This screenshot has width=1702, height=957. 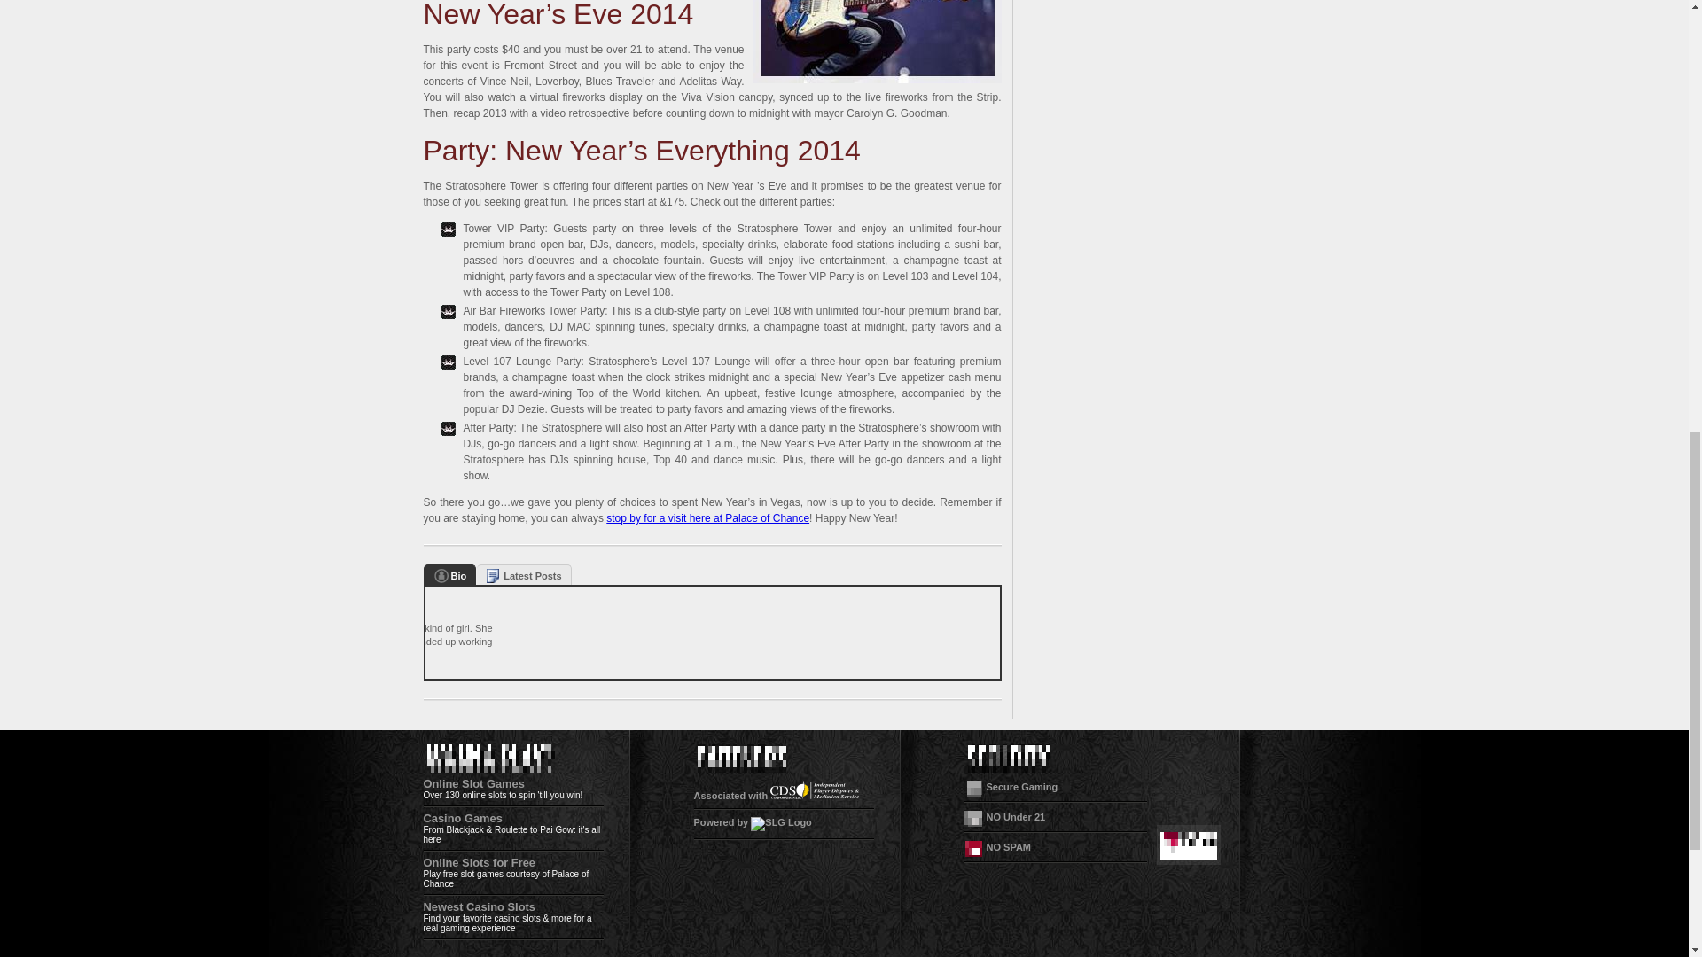 What do you see at coordinates (512, 834) in the screenshot?
I see `it's all here` at bounding box center [512, 834].